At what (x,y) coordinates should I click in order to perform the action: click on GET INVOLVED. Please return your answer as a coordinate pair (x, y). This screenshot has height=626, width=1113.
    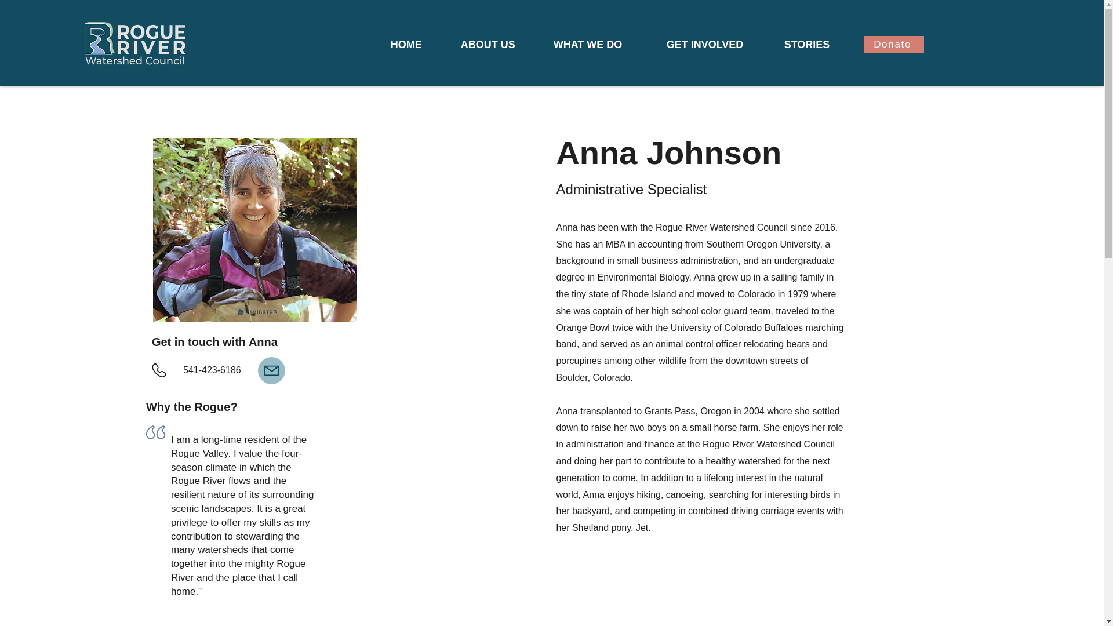
    Looking at the image, I should click on (716, 44).